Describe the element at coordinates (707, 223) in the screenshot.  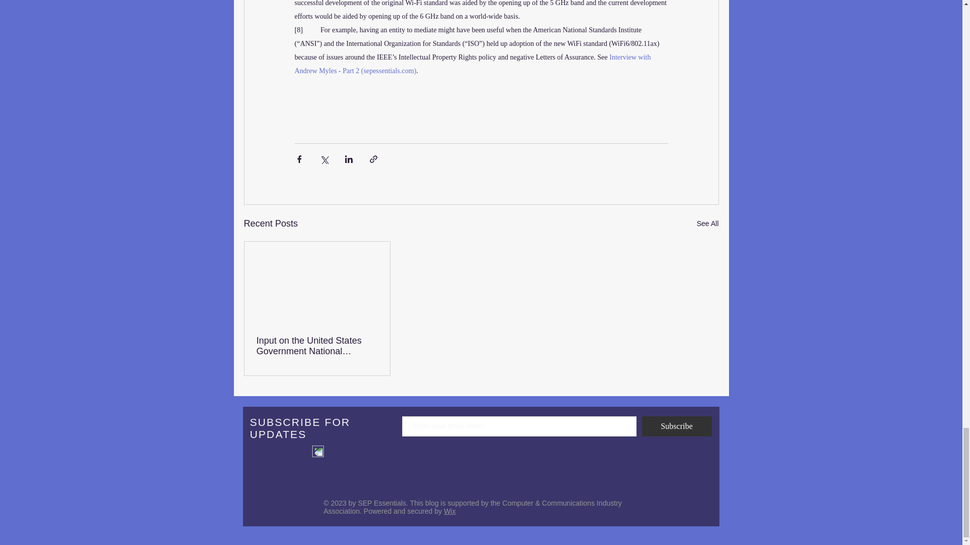
I see `See All` at that location.